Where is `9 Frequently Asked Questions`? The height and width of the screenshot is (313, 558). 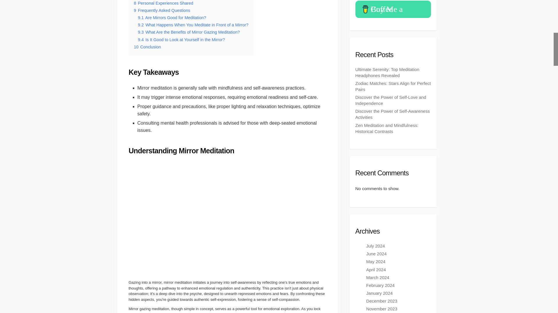
9 Frequently Asked Questions is located at coordinates (162, 10).